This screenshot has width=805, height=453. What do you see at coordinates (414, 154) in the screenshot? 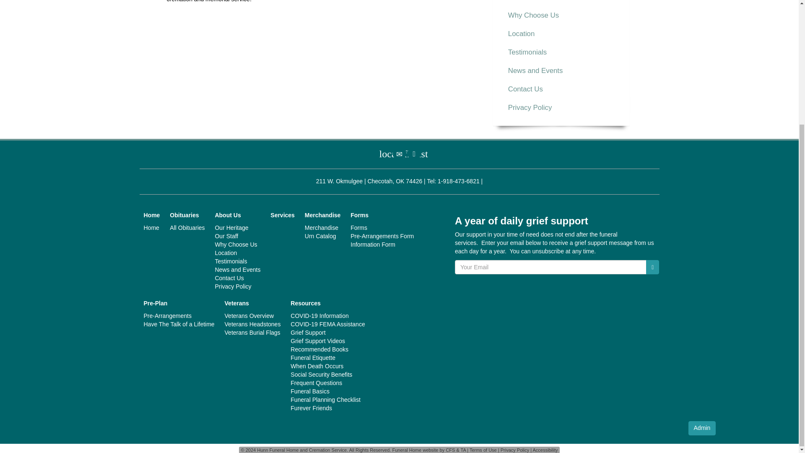
I see `Directions` at bounding box center [414, 154].